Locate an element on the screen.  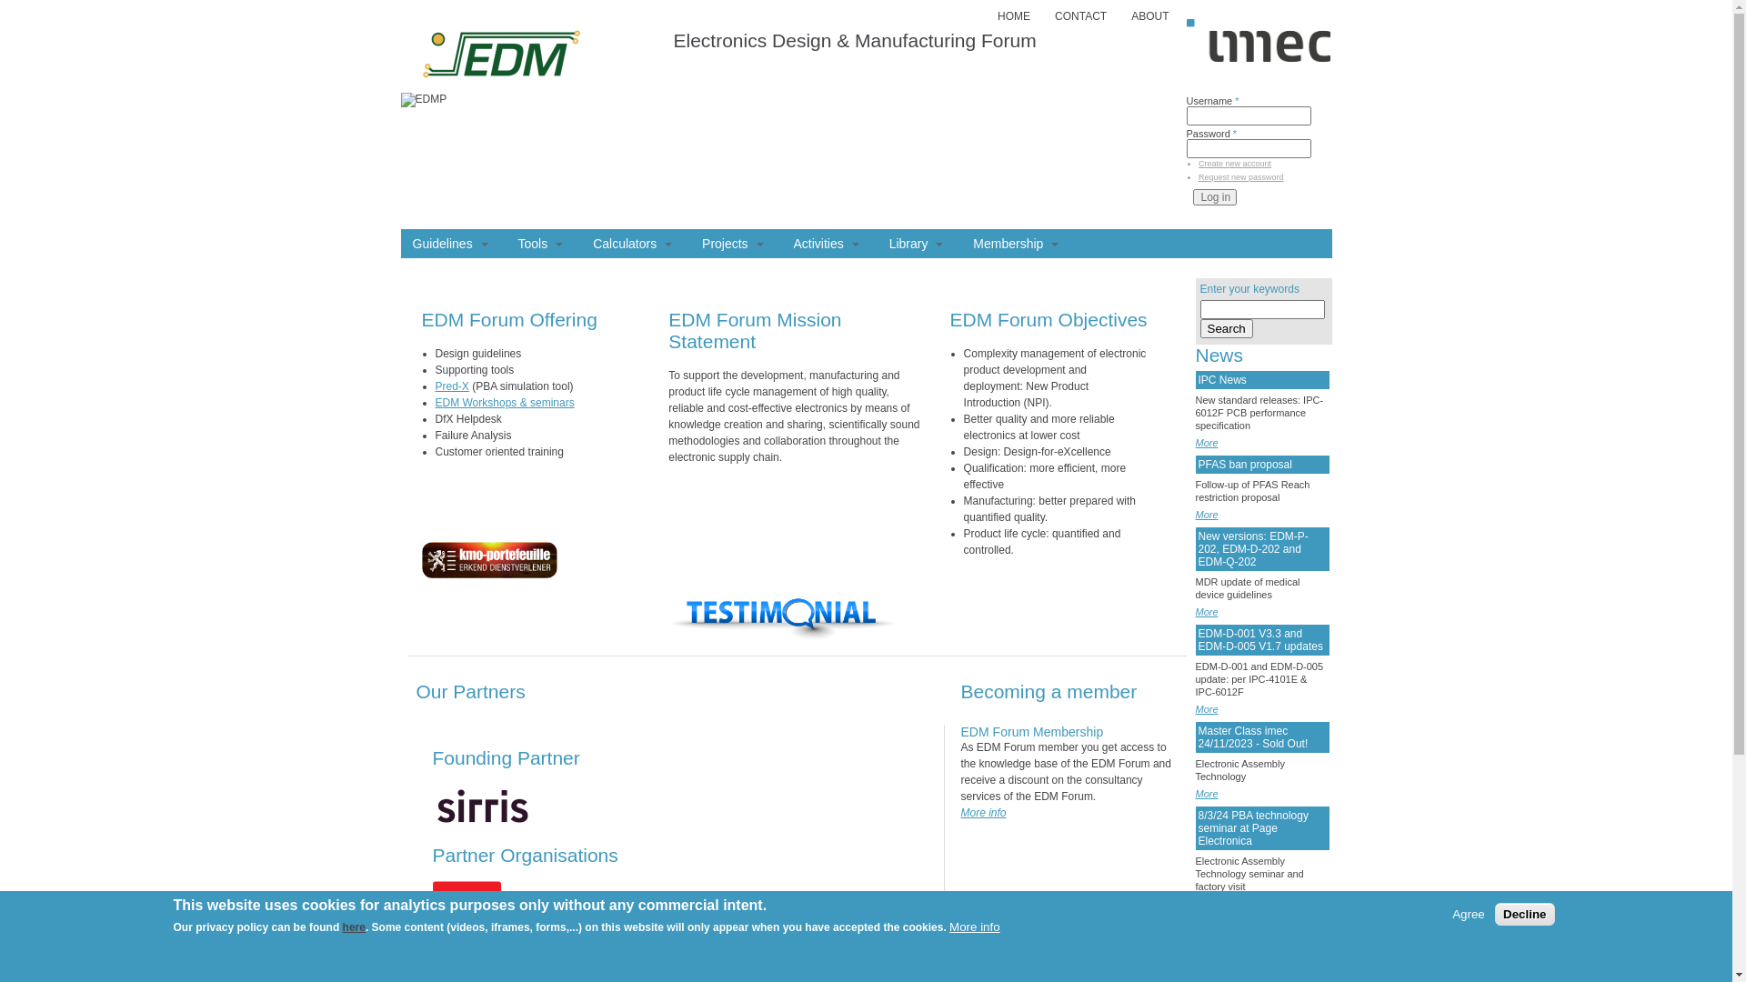
Create new account is located at coordinates (1235, 164).